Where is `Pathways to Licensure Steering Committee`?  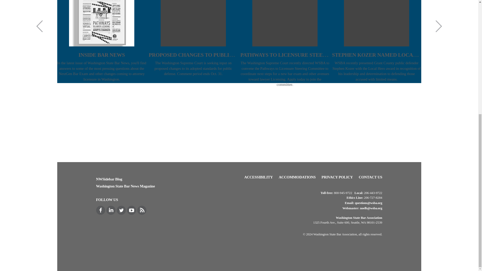
Pathways to Licensure Steering Committee is located at coordinates (306, 55).